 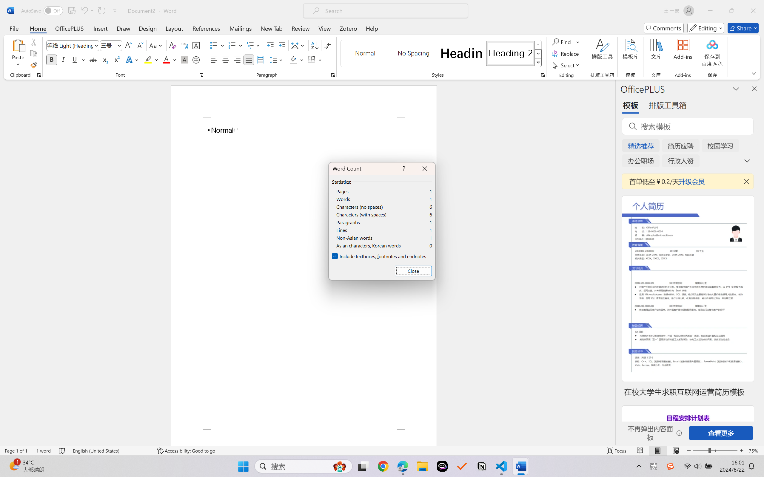 What do you see at coordinates (70, 45) in the screenshot?
I see `Font` at bounding box center [70, 45].